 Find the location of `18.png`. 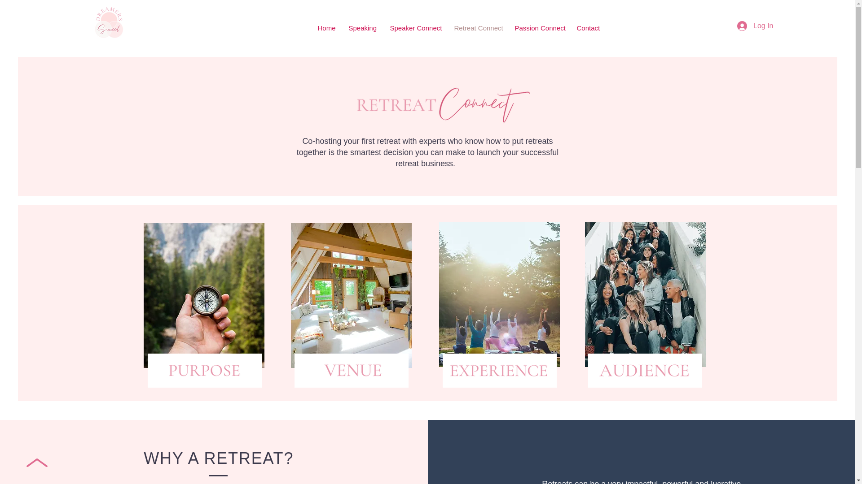

18.png is located at coordinates (499, 370).